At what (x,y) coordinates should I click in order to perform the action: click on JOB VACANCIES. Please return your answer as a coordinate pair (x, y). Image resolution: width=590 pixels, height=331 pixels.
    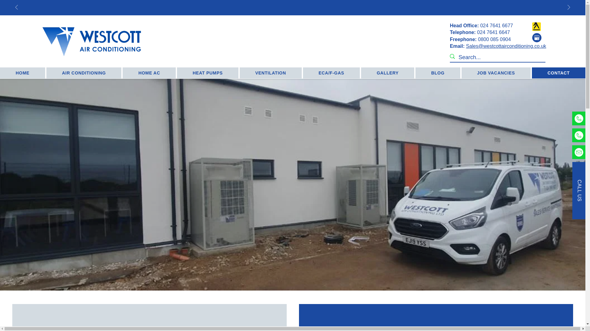
    Looking at the image, I should click on (496, 73).